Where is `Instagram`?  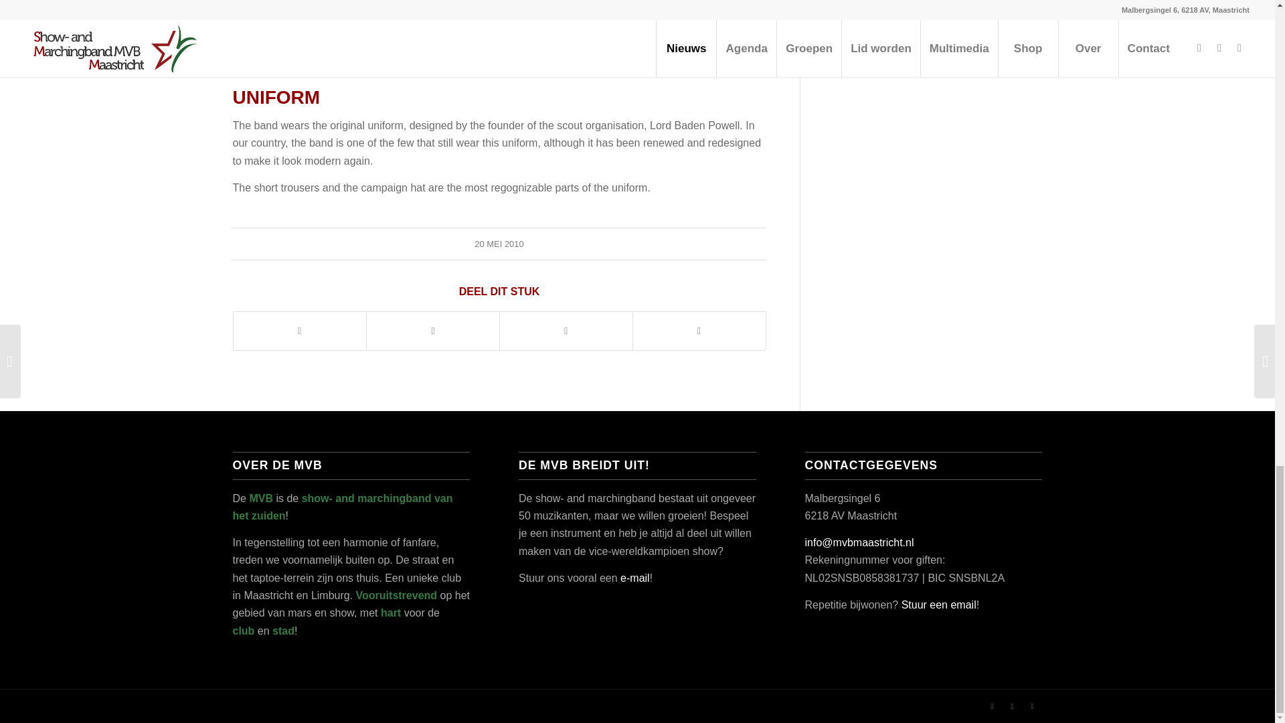
Instagram is located at coordinates (1012, 706).